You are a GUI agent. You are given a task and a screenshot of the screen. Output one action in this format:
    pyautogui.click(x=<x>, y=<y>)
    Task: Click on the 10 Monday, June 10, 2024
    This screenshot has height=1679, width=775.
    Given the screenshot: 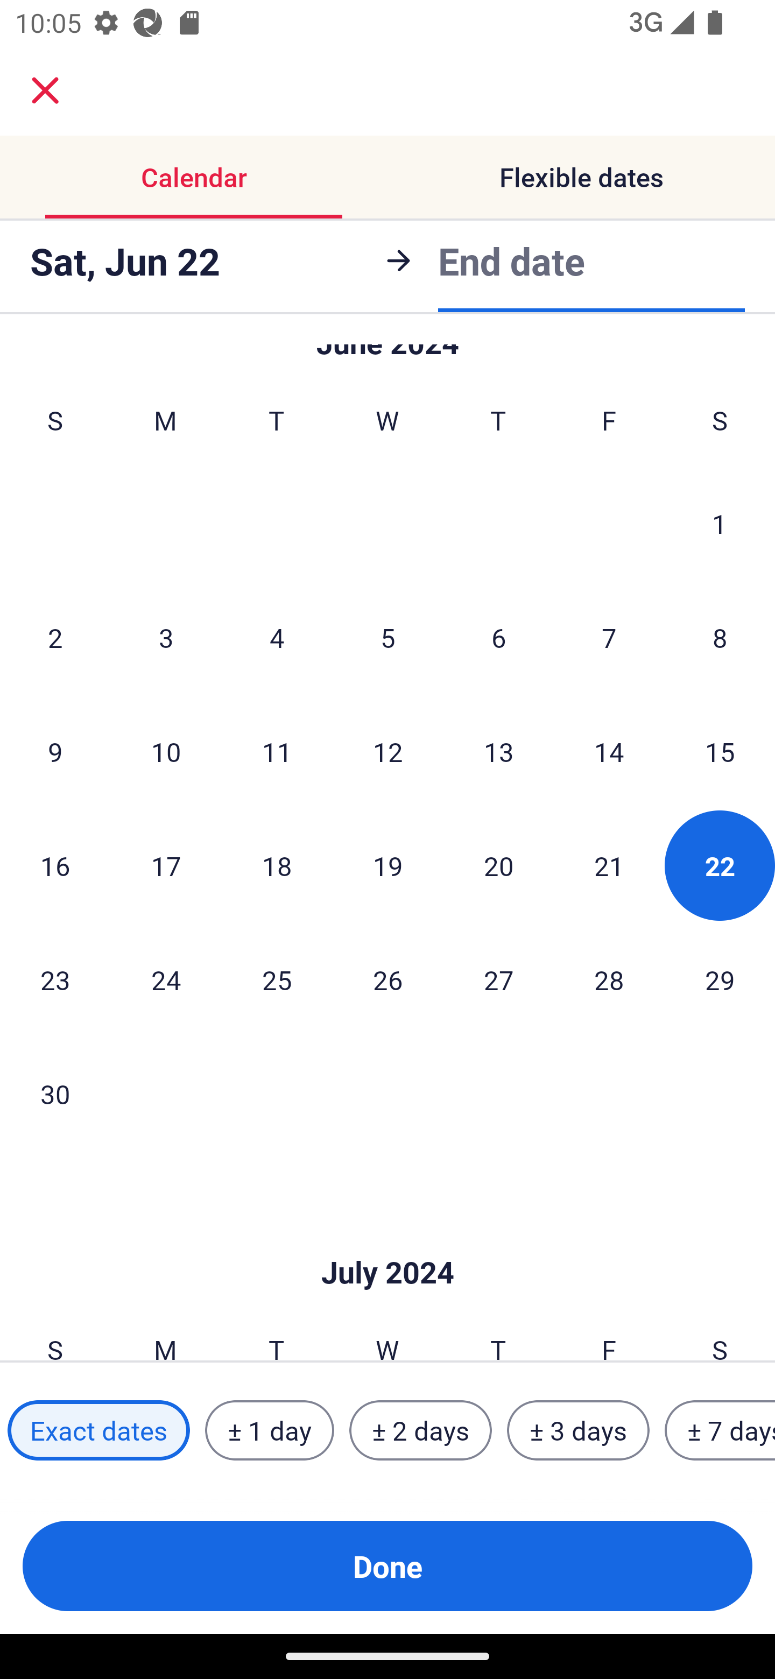 What is the action you would take?
    pyautogui.click(x=166, y=751)
    